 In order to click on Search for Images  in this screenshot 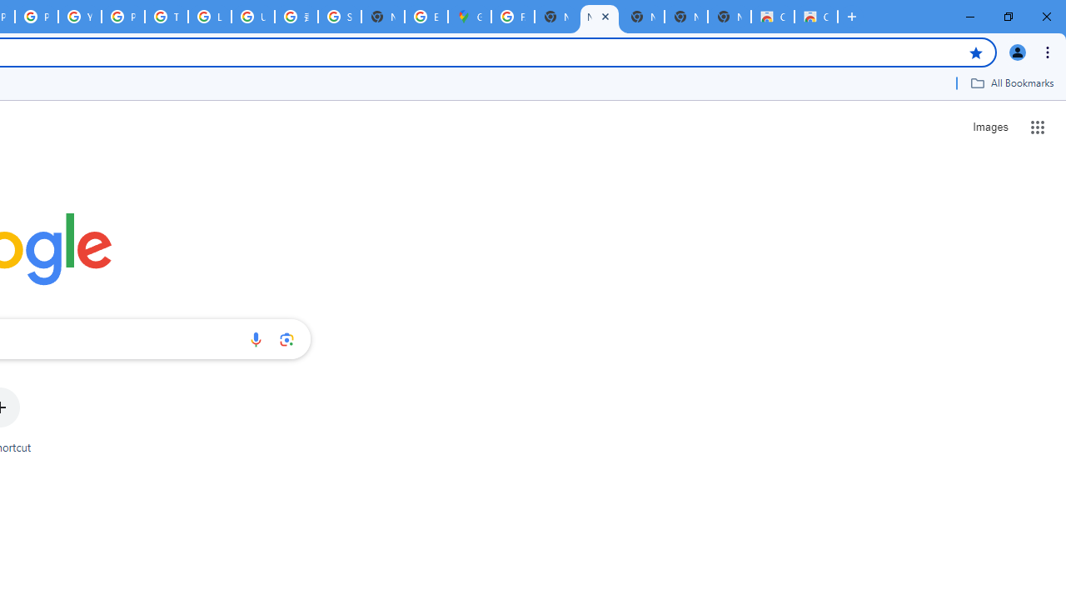, I will do `click(989, 127)`.